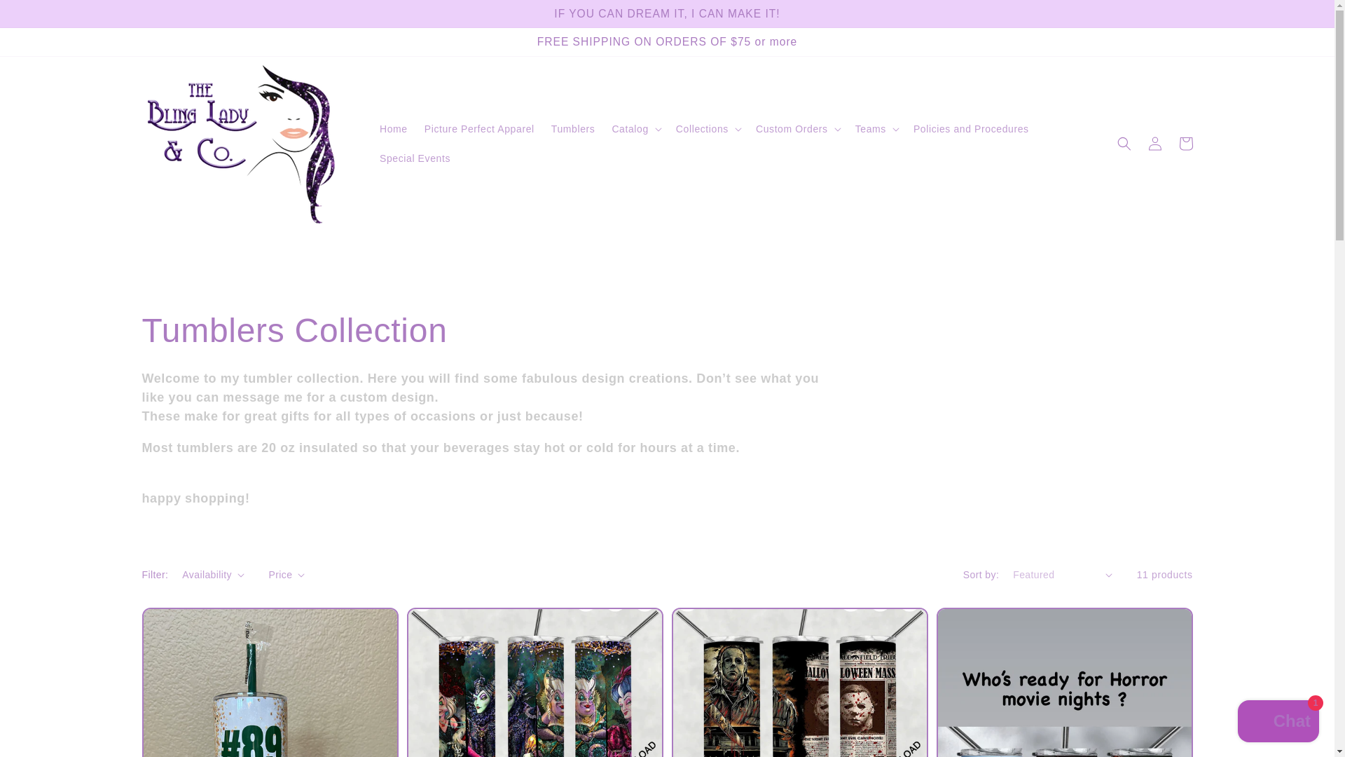 The image size is (1345, 757). Describe the element at coordinates (573, 129) in the screenshot. I see `Tumblers` at that location.